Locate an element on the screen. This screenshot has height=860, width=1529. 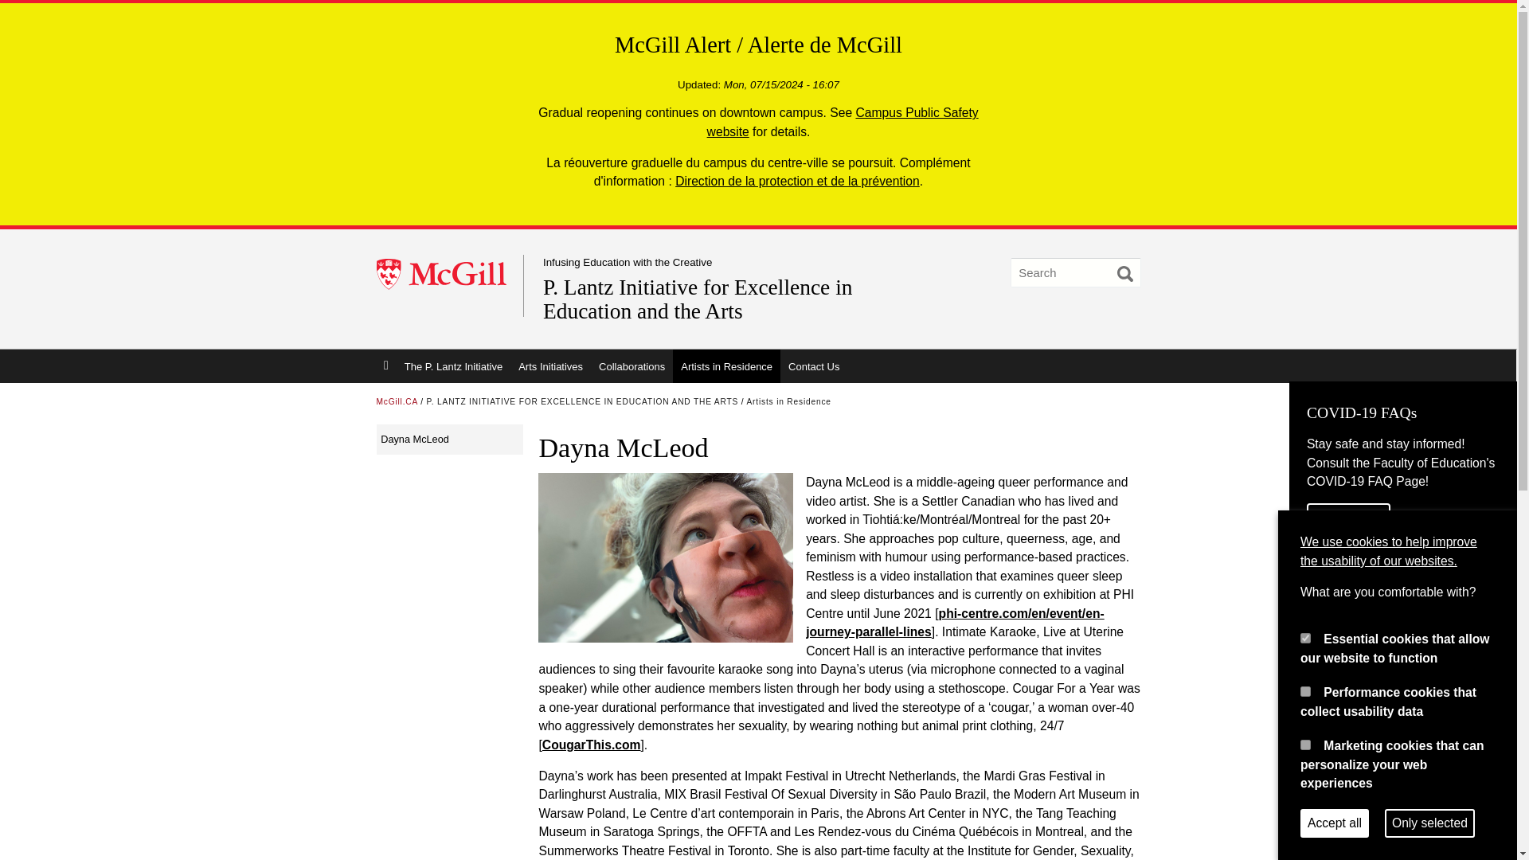
P. LANTZ INITIATIVE FOR EXCELLENCE IN EDUCATION AND THE ARTS is located at coordinates (582, 401).